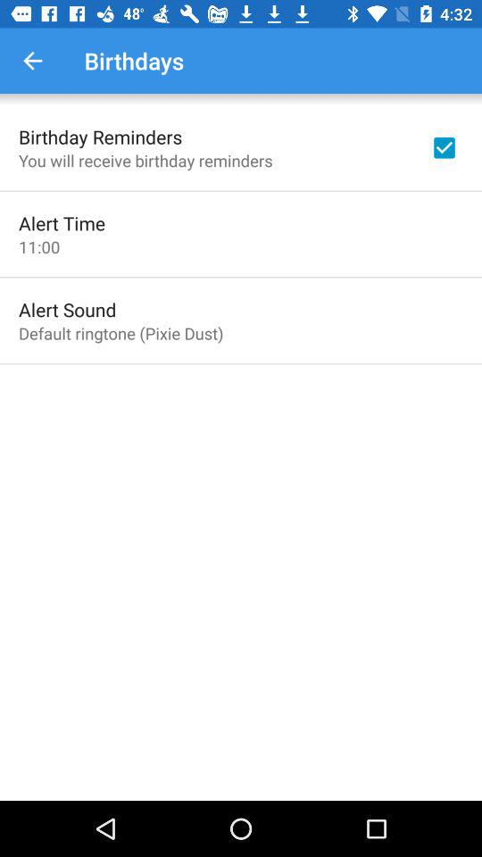 This screenshot has width=482, height=857. I want to click on click the icon above default ringtone pixie item, so click(68, 309).